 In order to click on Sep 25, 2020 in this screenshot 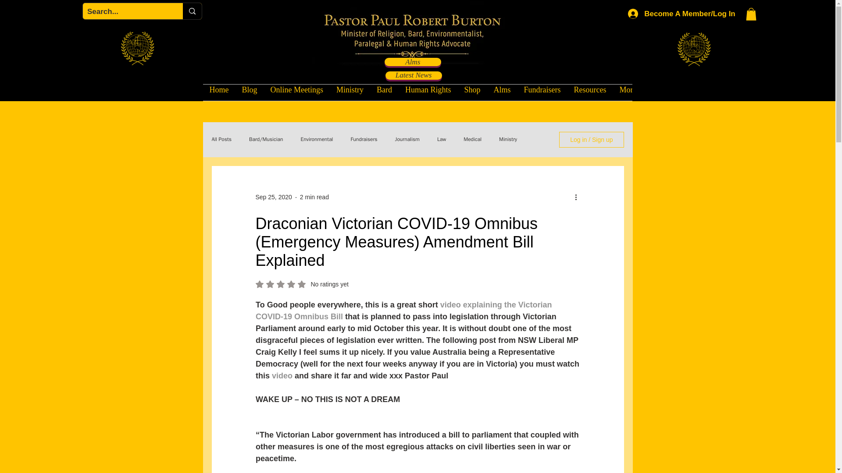, I will do `click(273, 197)`.